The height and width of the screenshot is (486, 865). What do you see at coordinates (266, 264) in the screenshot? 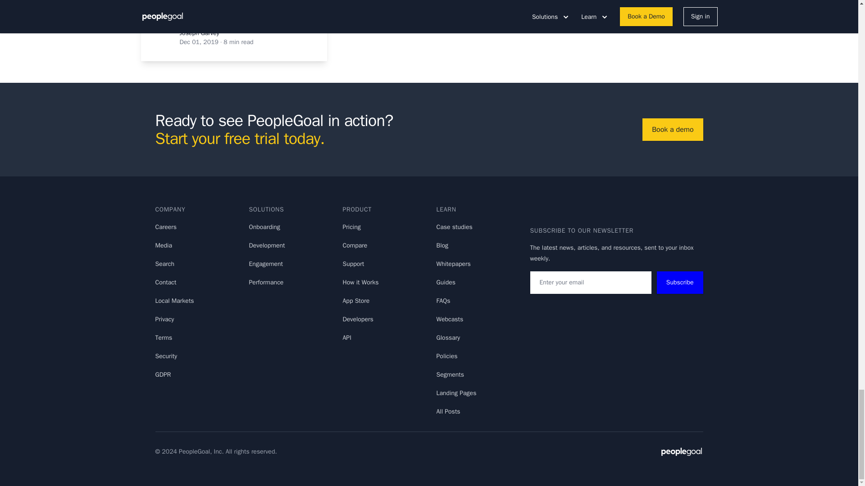
I see `Engagement` at bounding box center [266, 264].